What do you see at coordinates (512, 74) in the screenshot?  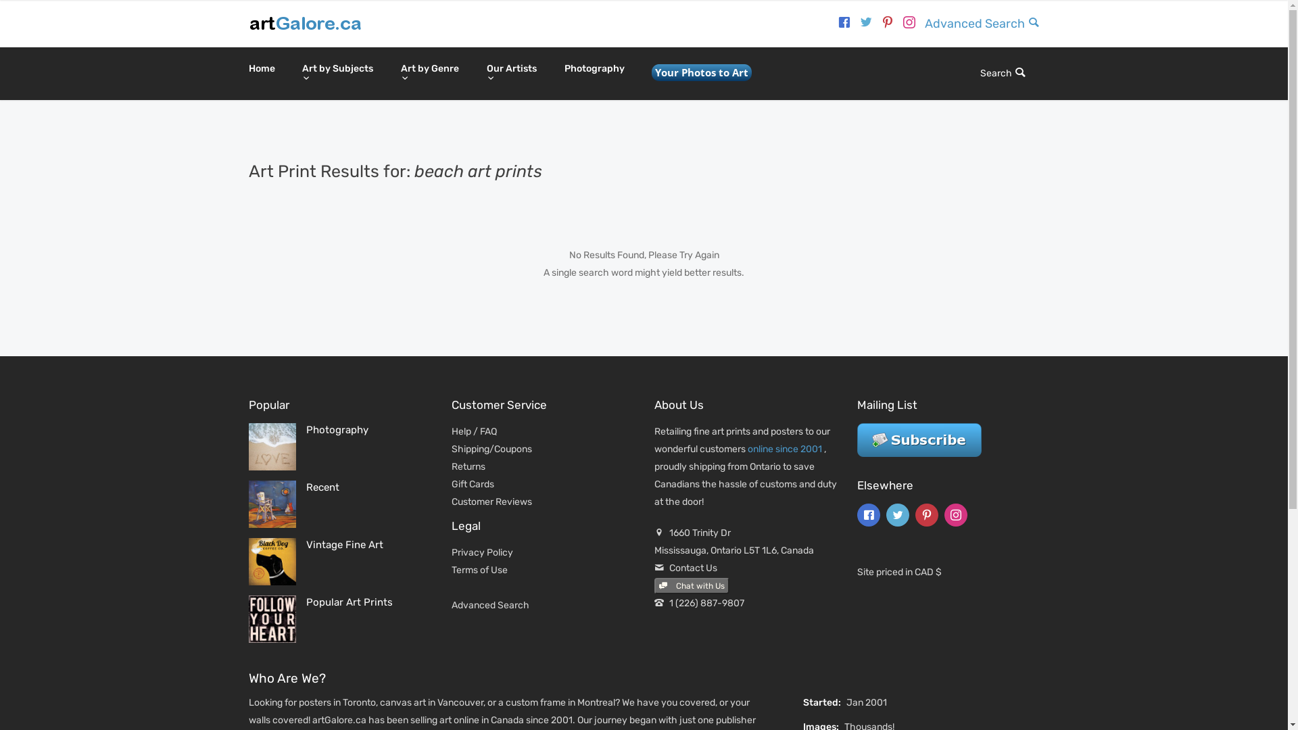 I see `Our Artists` at bounding box center [512, 74].